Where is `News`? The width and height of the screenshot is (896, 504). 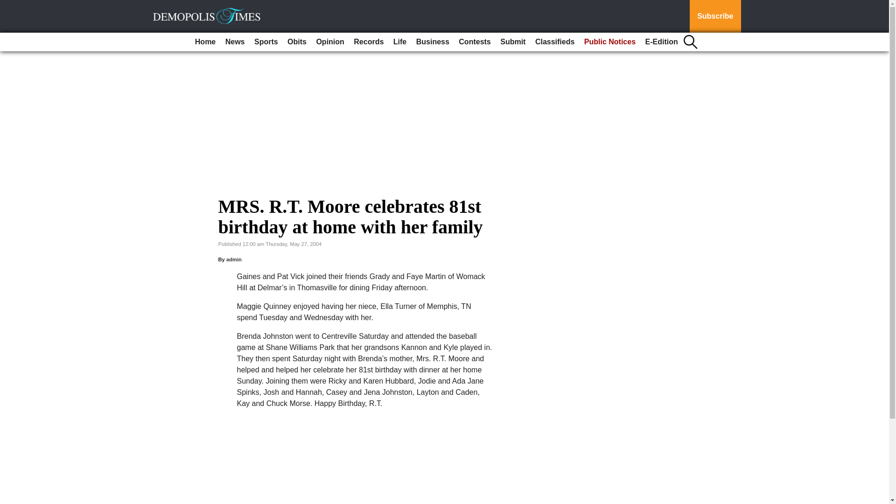 News is located at coordinates (235, 42).